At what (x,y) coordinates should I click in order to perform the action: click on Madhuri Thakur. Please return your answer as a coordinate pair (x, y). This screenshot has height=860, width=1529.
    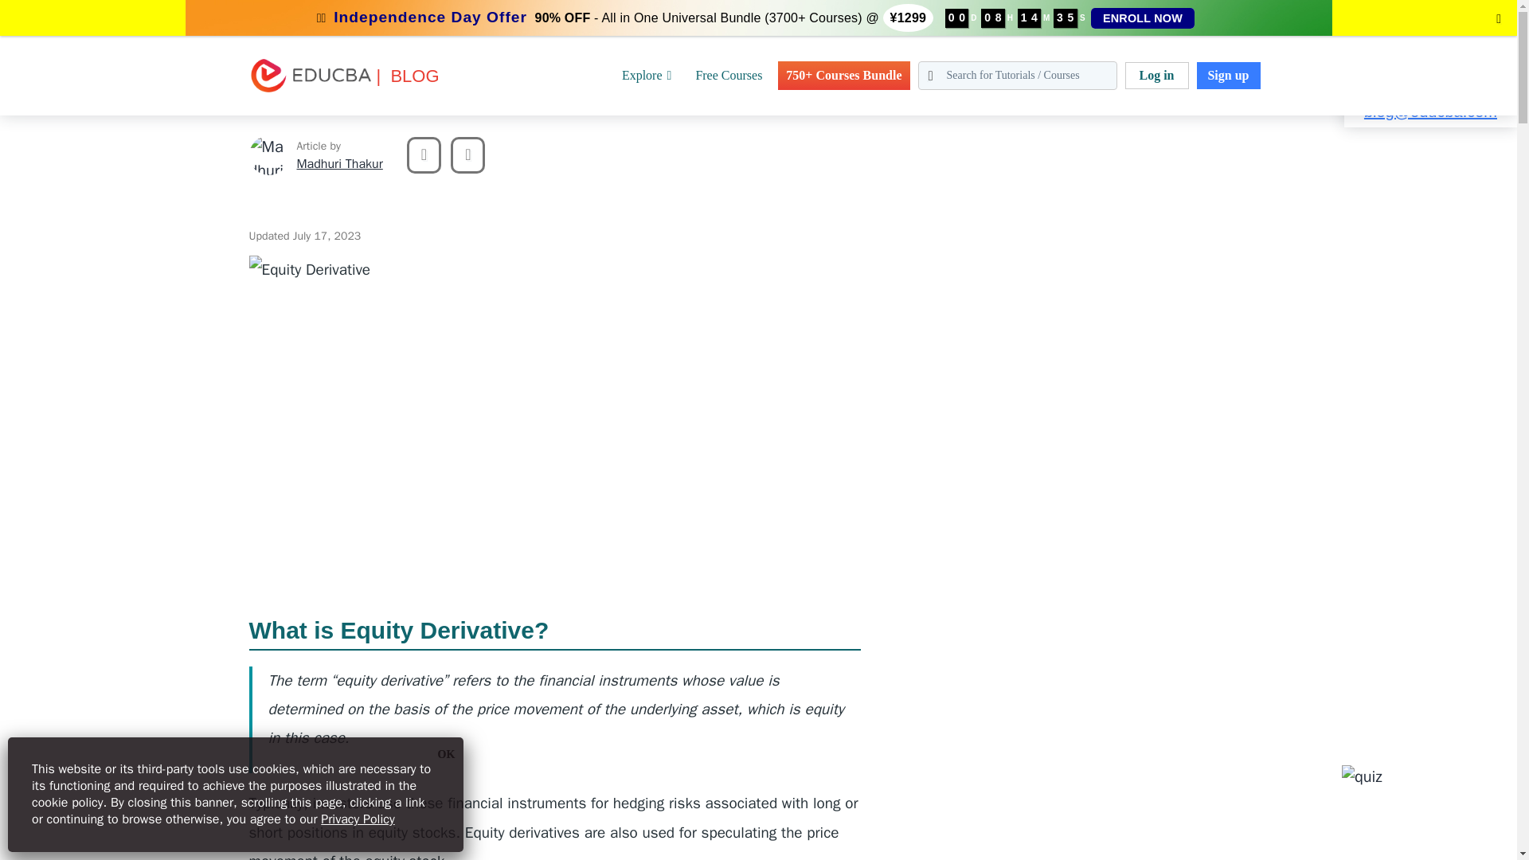
    Looking at the image, I should click on (268, 154).